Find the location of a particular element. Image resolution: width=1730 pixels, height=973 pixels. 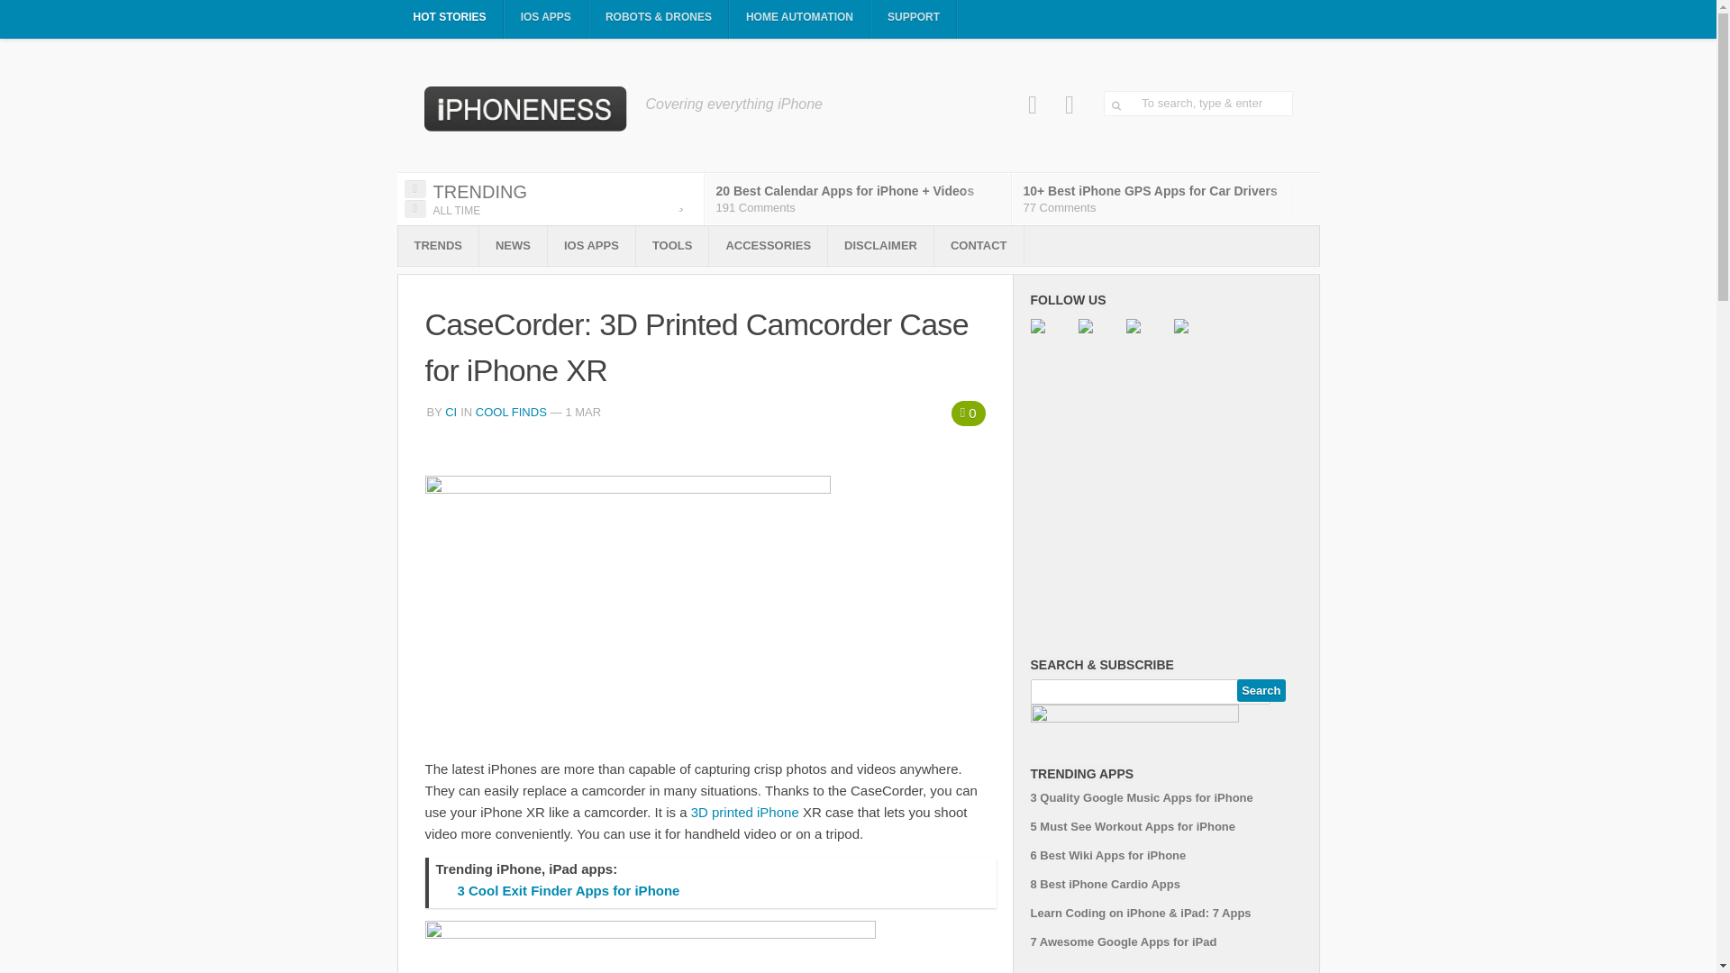

Facebook is located at coordinates (1033, 105).